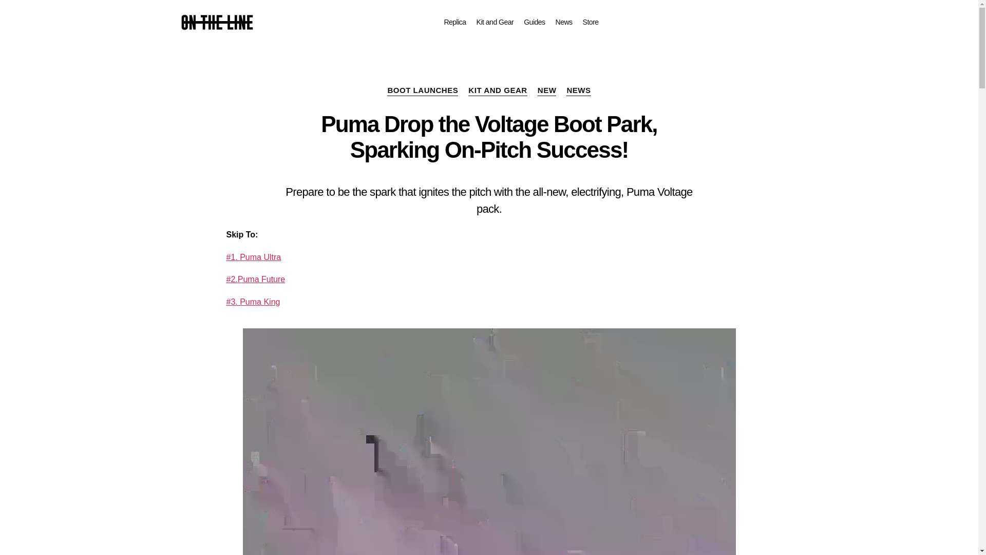 The width and height of the screenshot is (986, 555). I want to click on KIT AND GEAR, so click(497, 90).